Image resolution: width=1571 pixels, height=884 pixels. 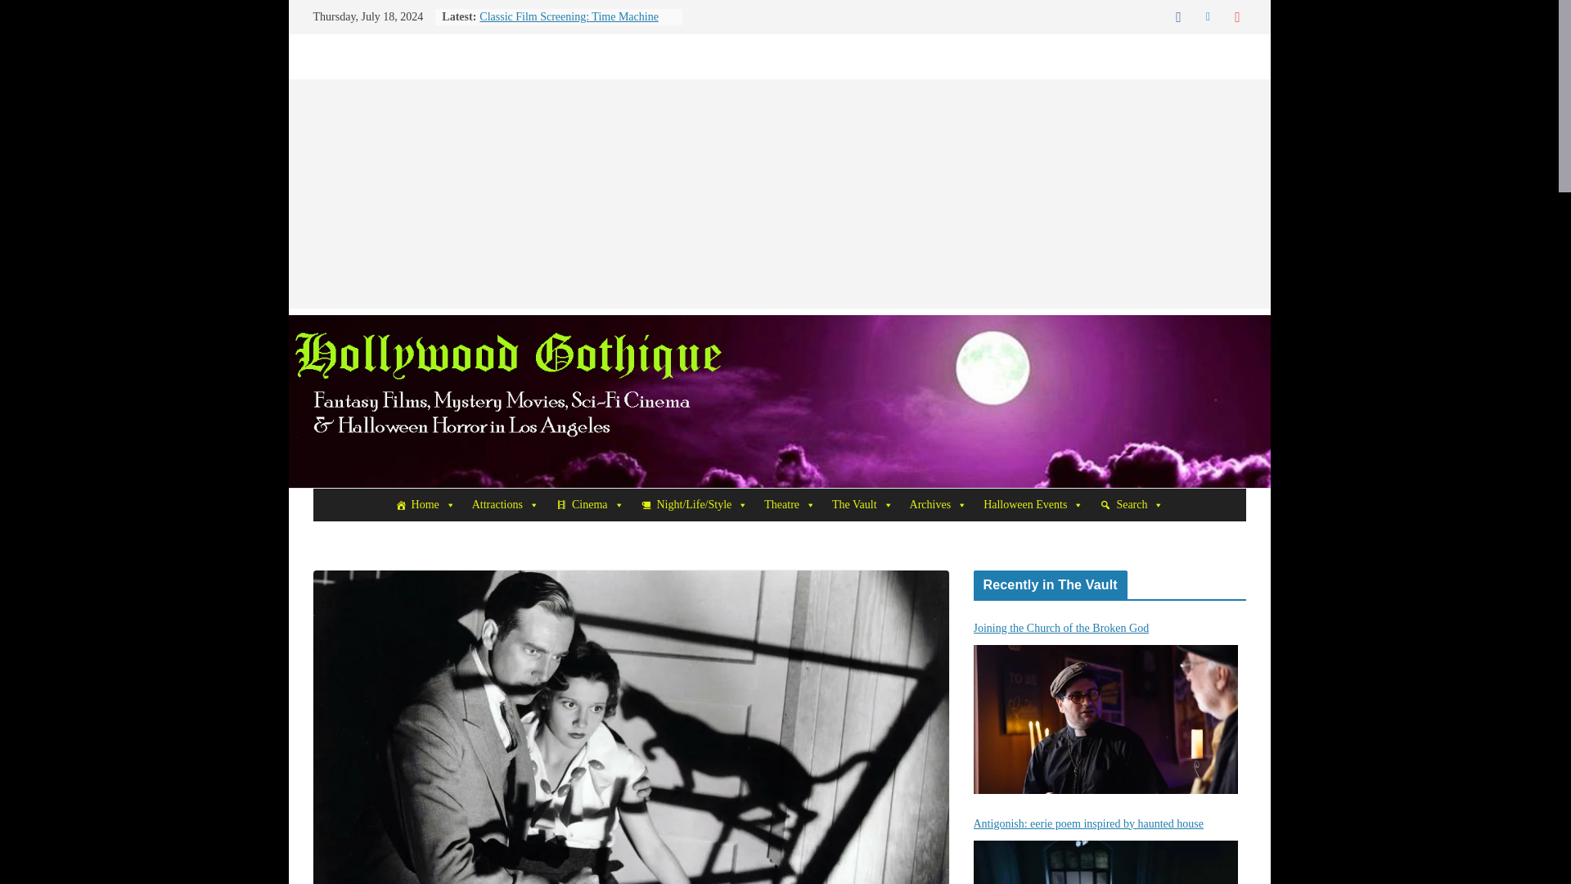 What do you see at coordinates (568, 16) in the screenshot?
I see `Classic Film Screening: Time Machine` at bounding box center [568, 16].